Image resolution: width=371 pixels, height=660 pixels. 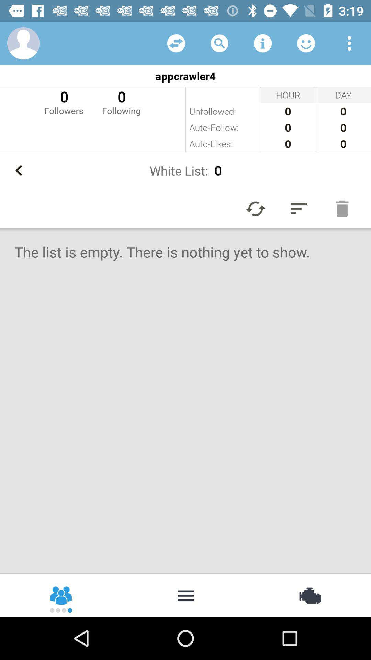 I want to click on press icon above appcrawler4 item, so click(x=219, y=43).